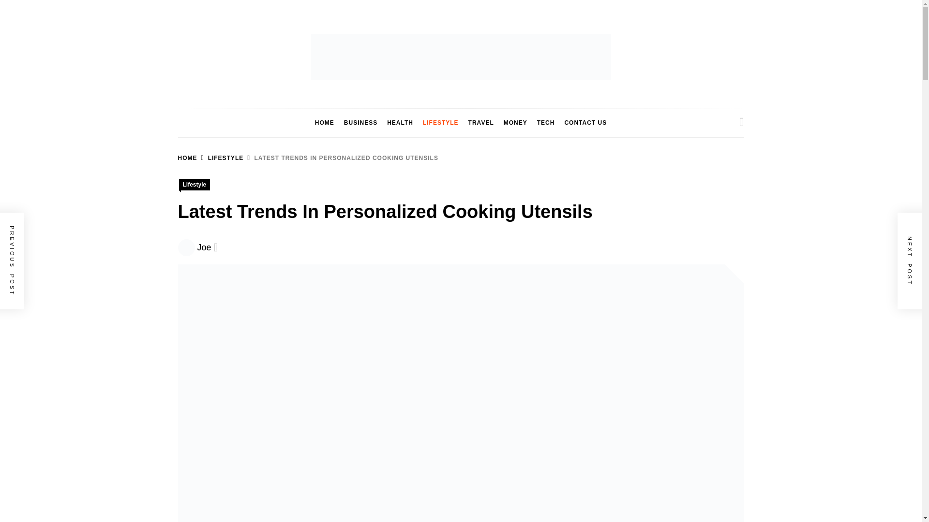  I want to click on WHERE IS THE COOL, so click(514, 124).